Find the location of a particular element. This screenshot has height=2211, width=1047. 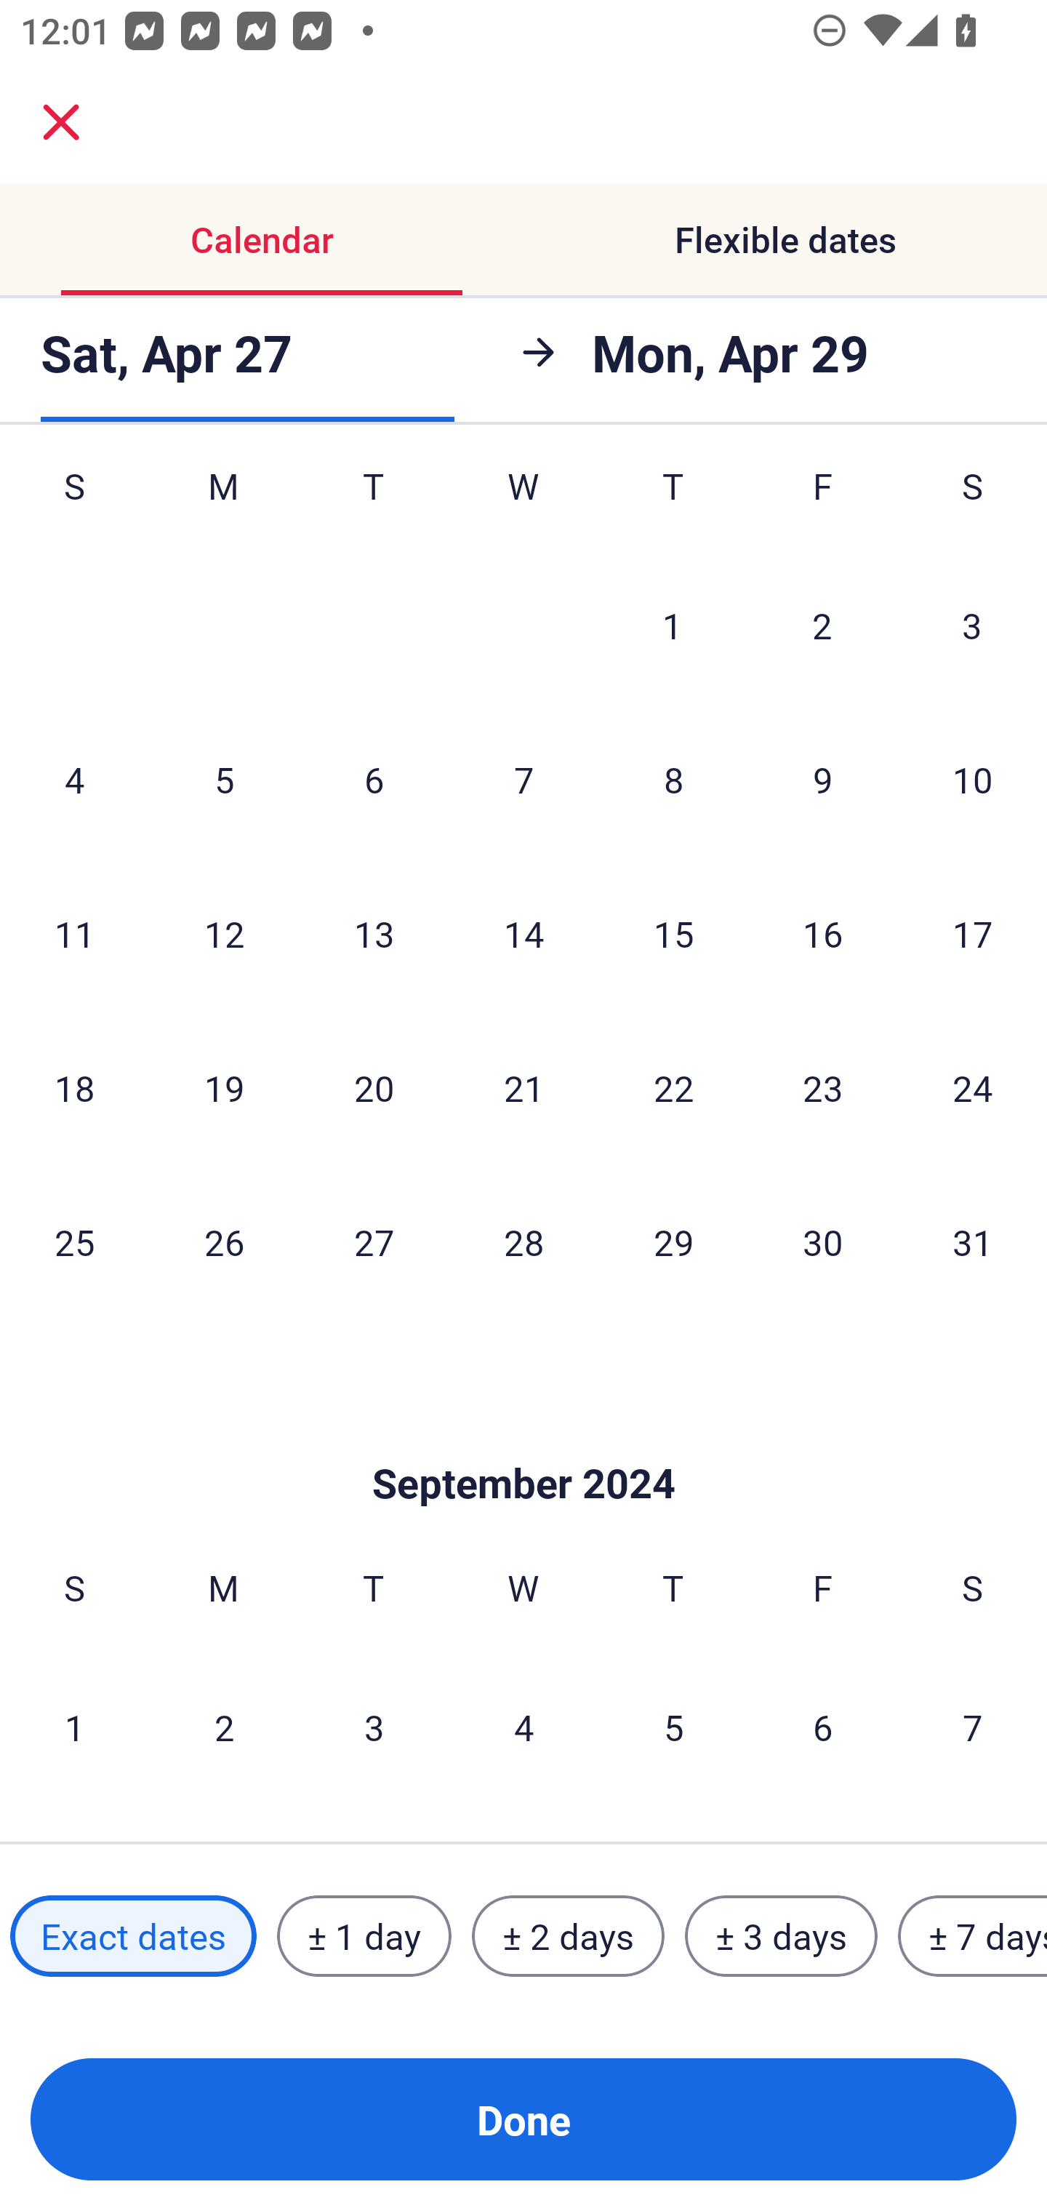

10 Saturday, August 10, 2024 is located at coordinates (973, 779).